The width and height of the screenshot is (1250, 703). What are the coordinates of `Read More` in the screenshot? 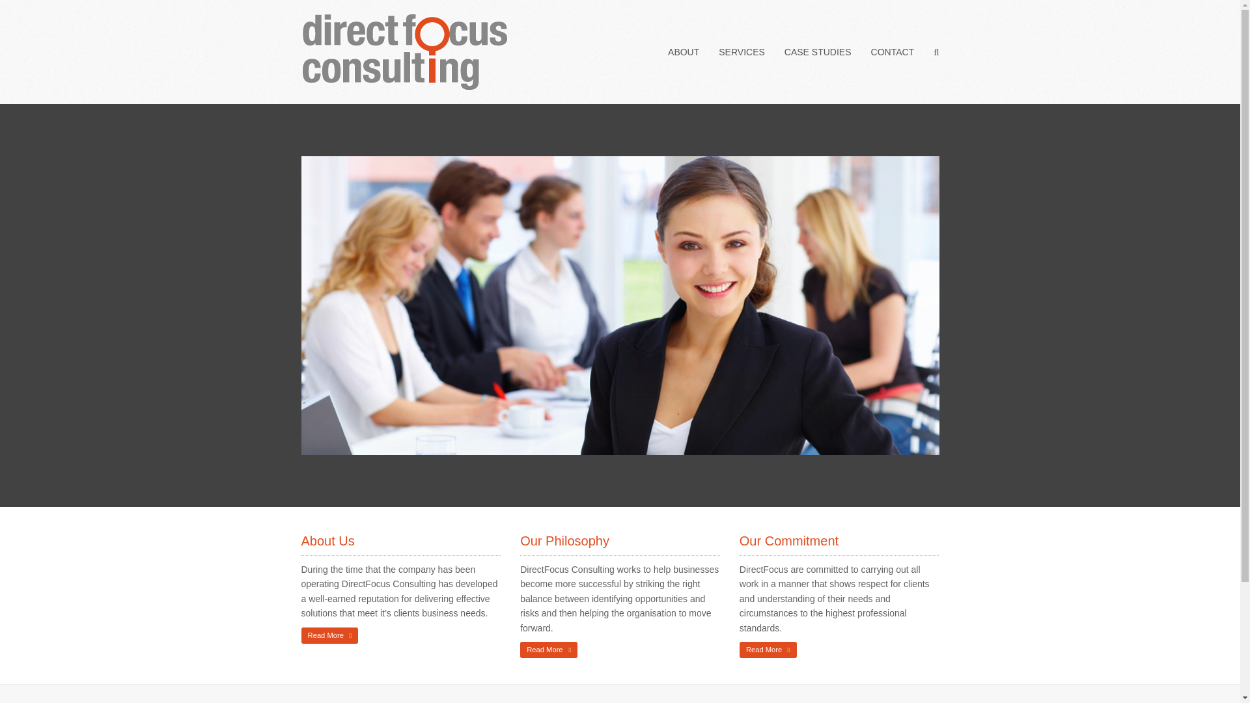 It's located at (768, 650).